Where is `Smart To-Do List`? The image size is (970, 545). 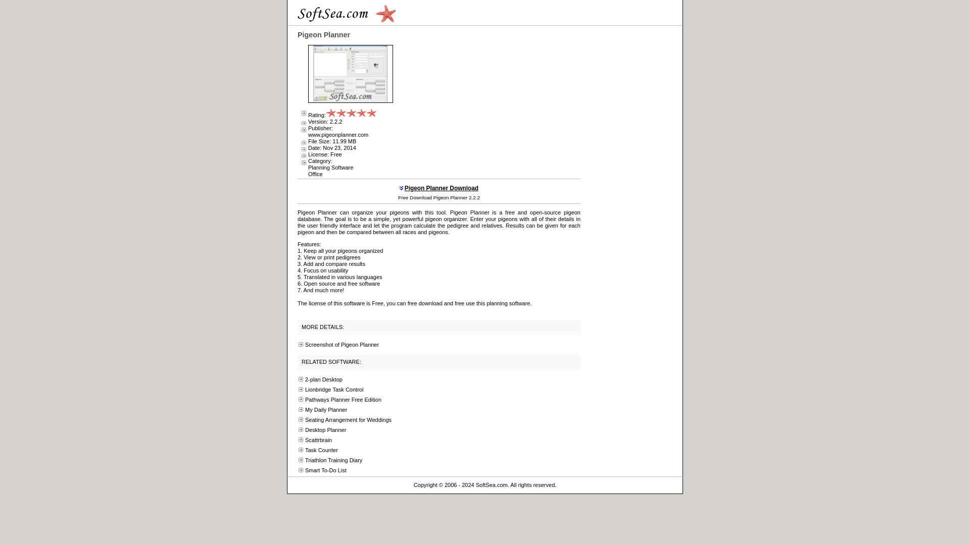 Smart To-Do List is located at coordinates (325, 470).